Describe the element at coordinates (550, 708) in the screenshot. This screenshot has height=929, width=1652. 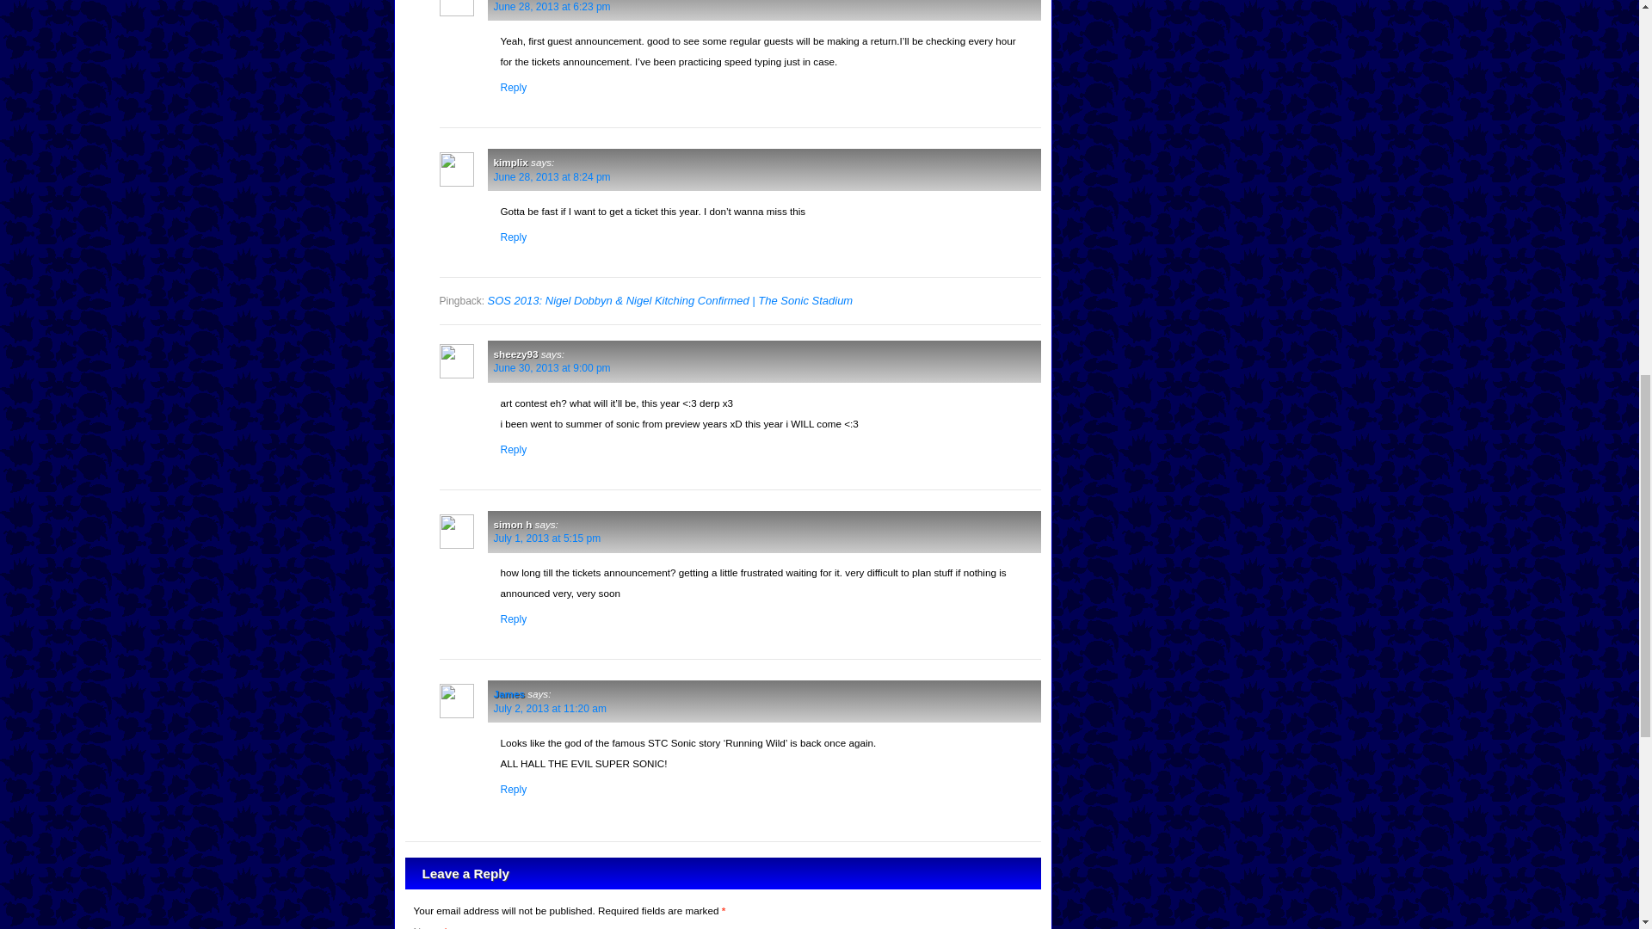
I see `July 2, 2013 at 11:20 am` at that location.